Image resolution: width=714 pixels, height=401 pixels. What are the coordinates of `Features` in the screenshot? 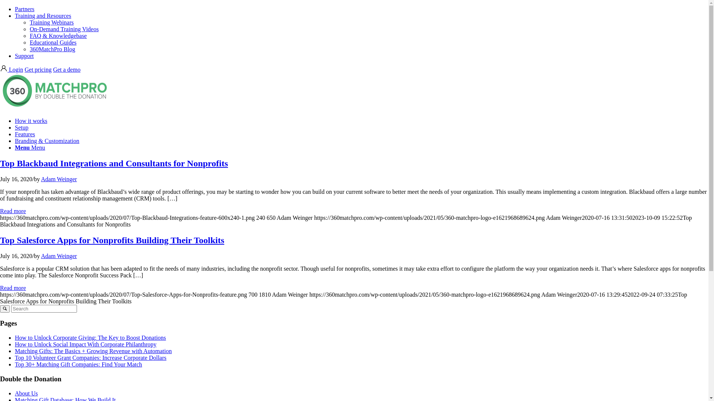 It's located at (25, 134).